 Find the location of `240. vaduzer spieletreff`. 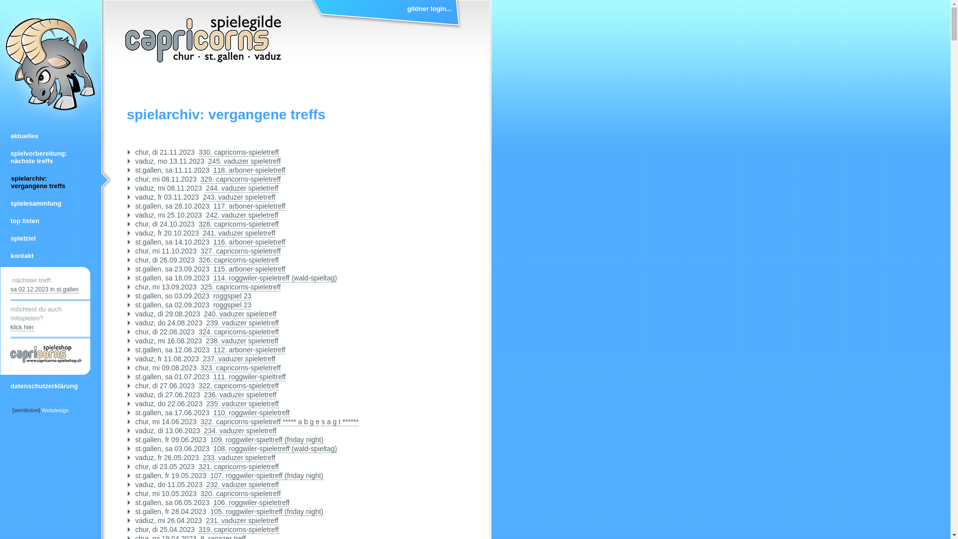

240. vaduzer spieletreff is located at coordinates (240, 314).